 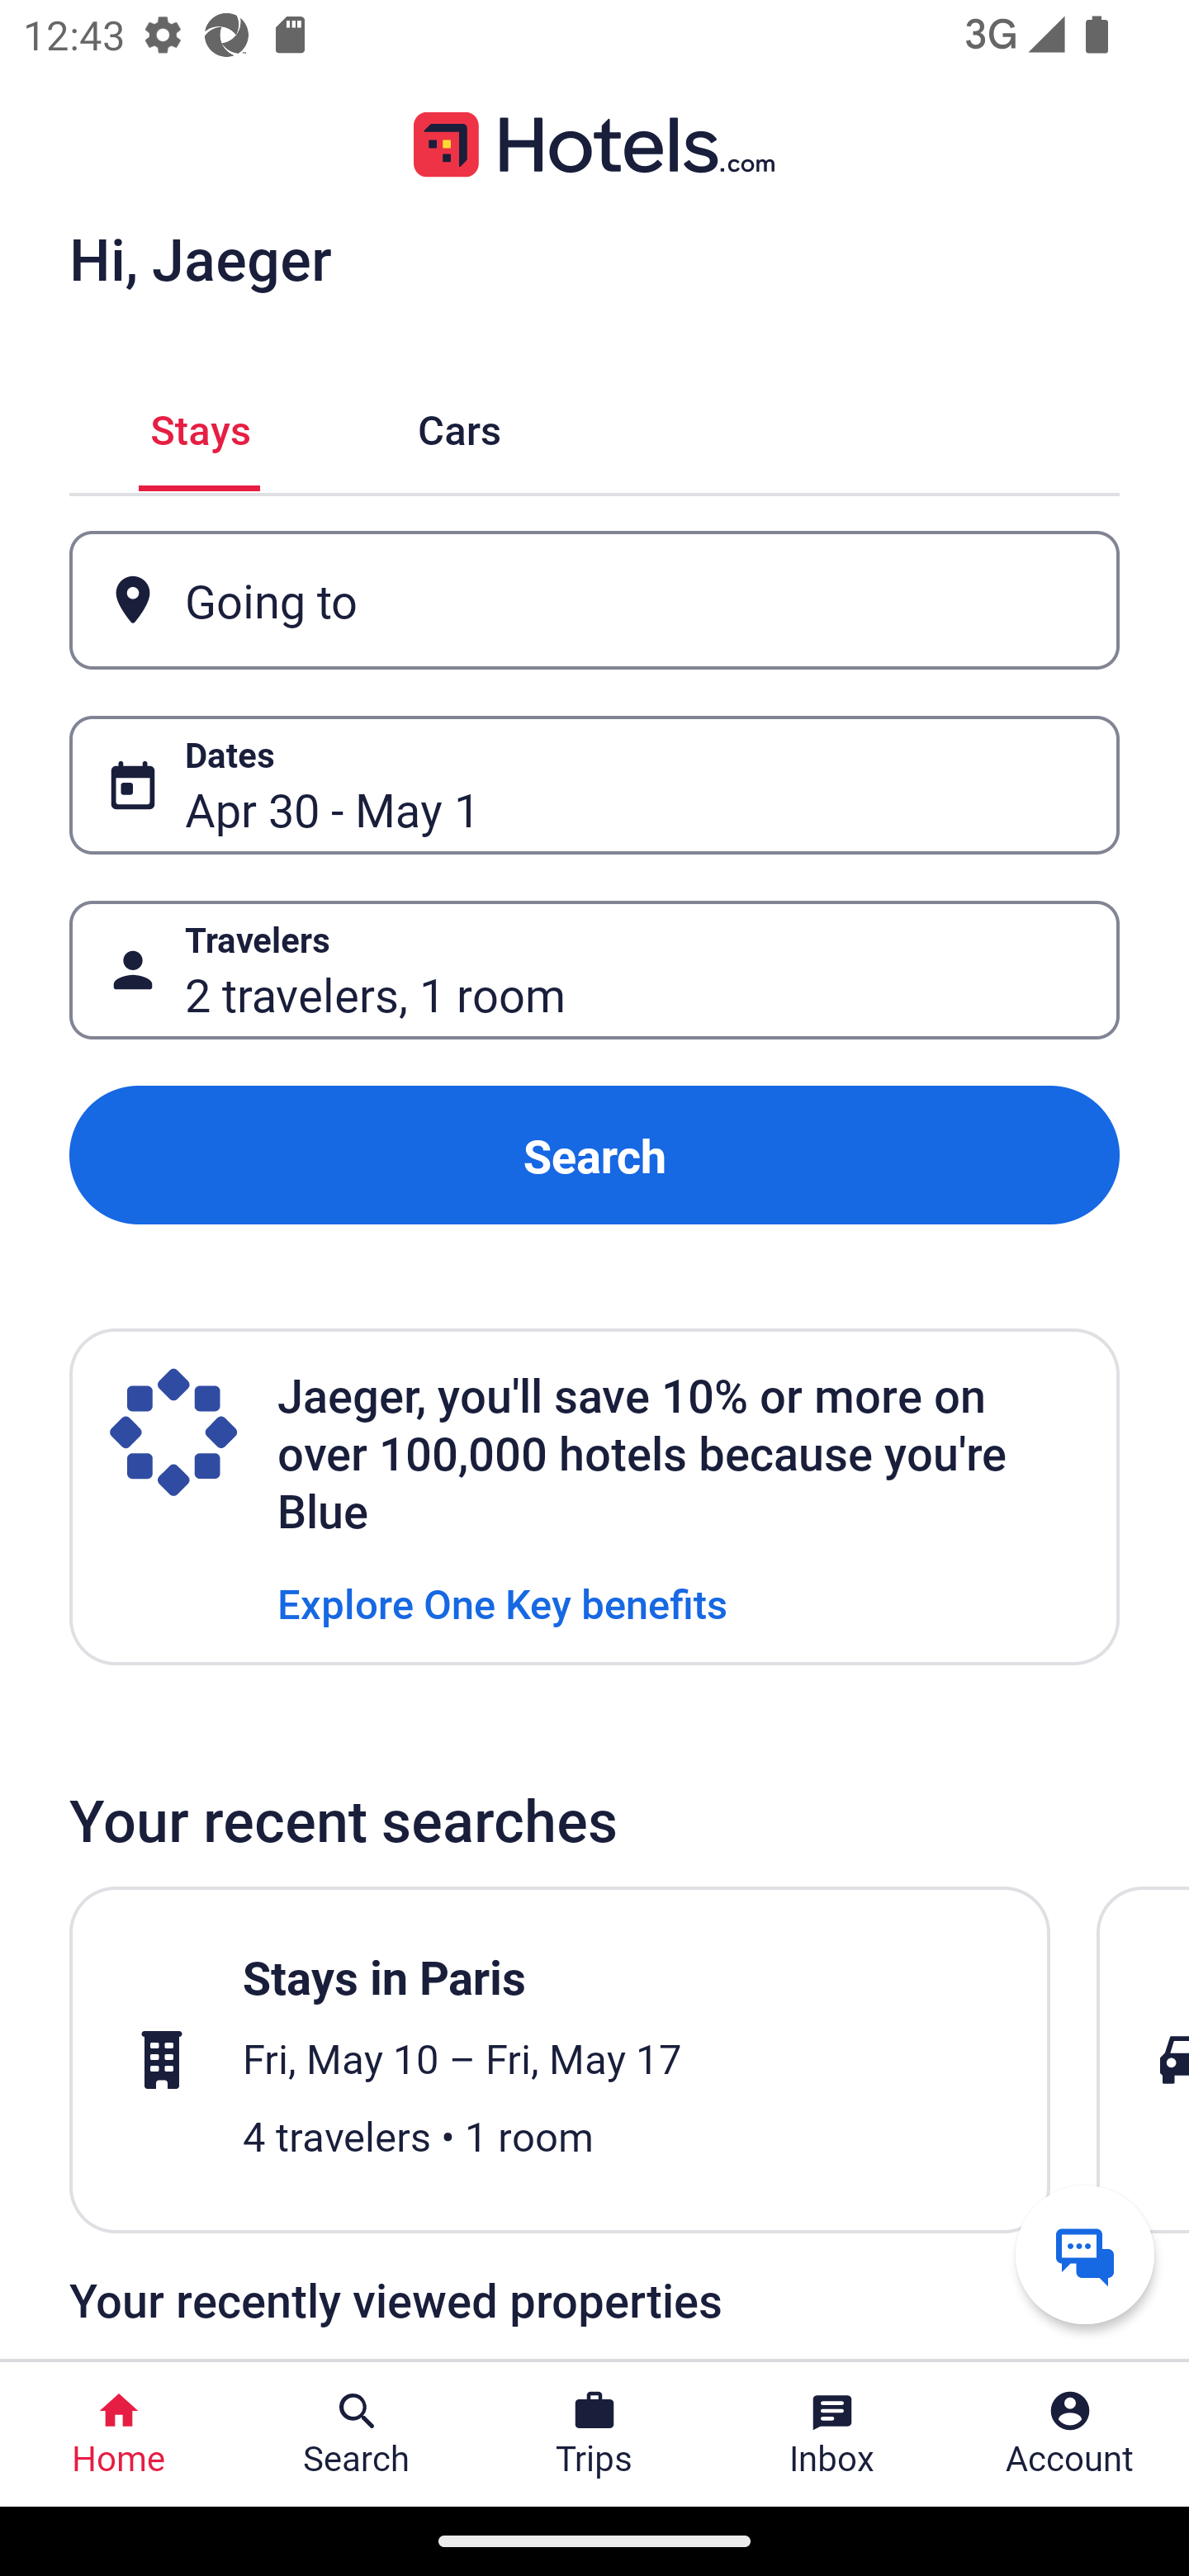 What do you see at coordinates (594, 971) in the screenshot?
I see `Travelers Button 2 travelers, 1 room` at bounding box center [594, 971].